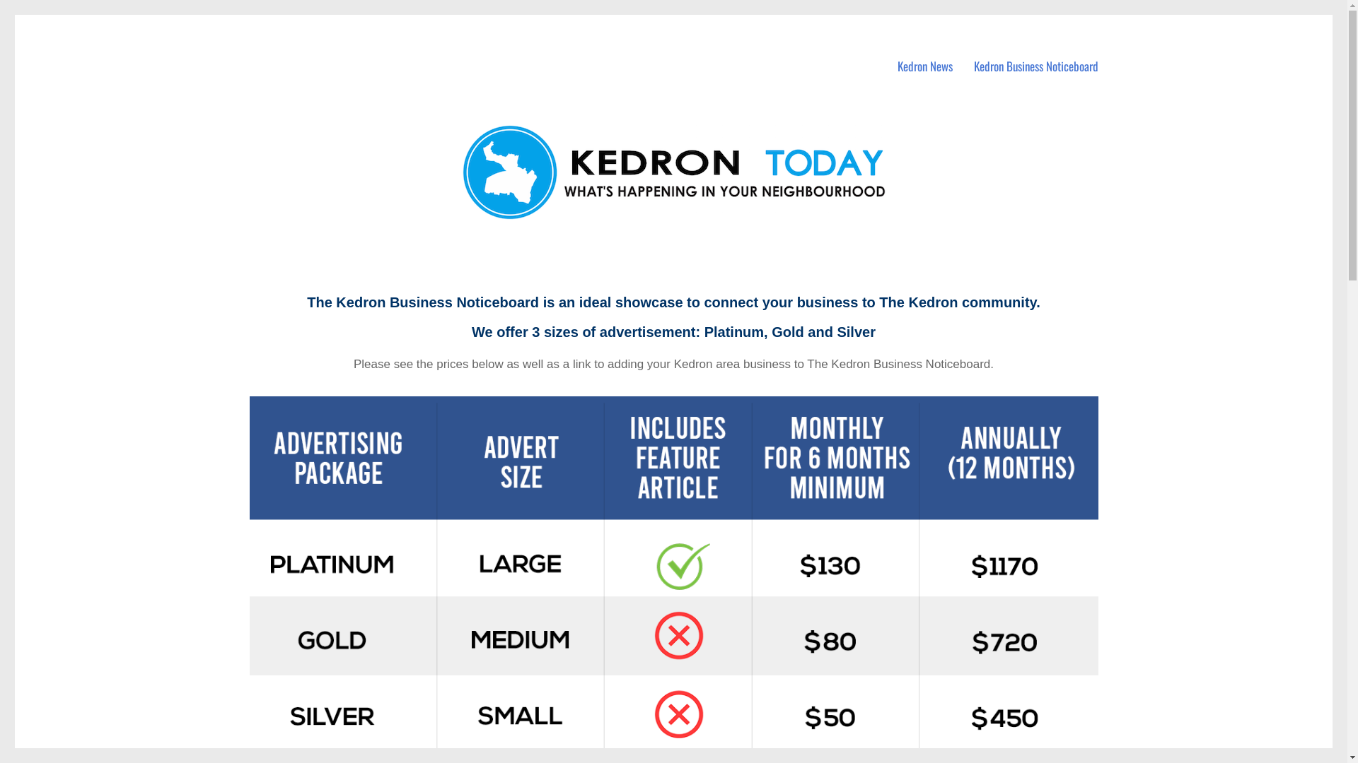 The height and width of the screenshot is (763, 1358). I want to click on Kedron Business Noticeboard, so click(1036, 66).